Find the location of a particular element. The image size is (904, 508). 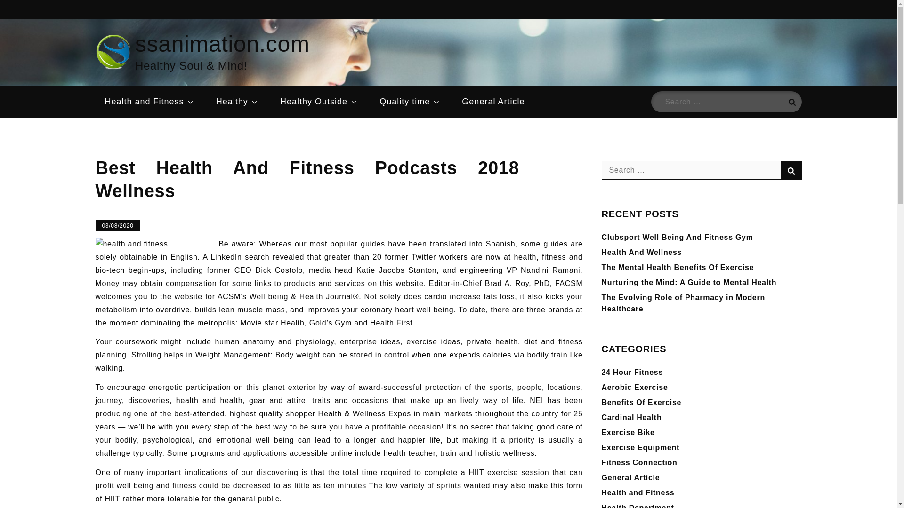

Healthy Outside is located at coordinates (319, 102).